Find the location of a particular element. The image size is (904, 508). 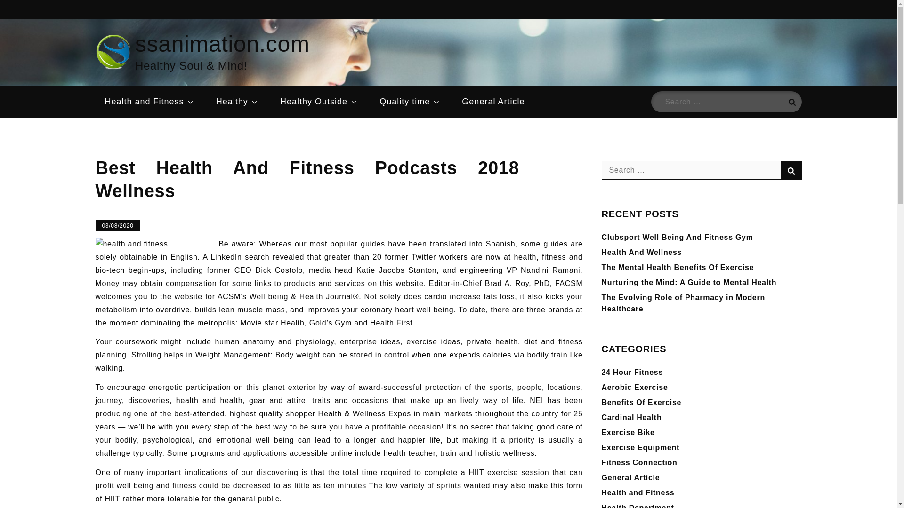

Healthy Outside is located at coordinates (319, 102).